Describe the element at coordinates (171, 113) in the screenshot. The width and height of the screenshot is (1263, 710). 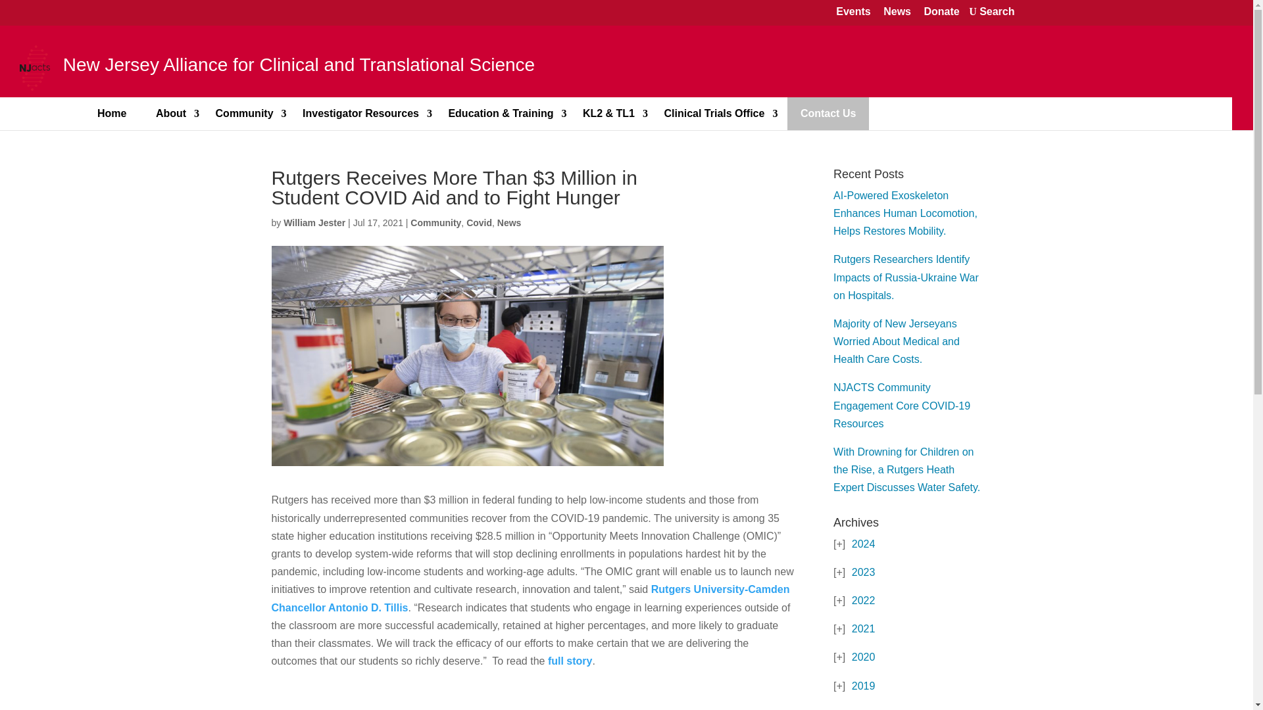
I see `About` at that location.